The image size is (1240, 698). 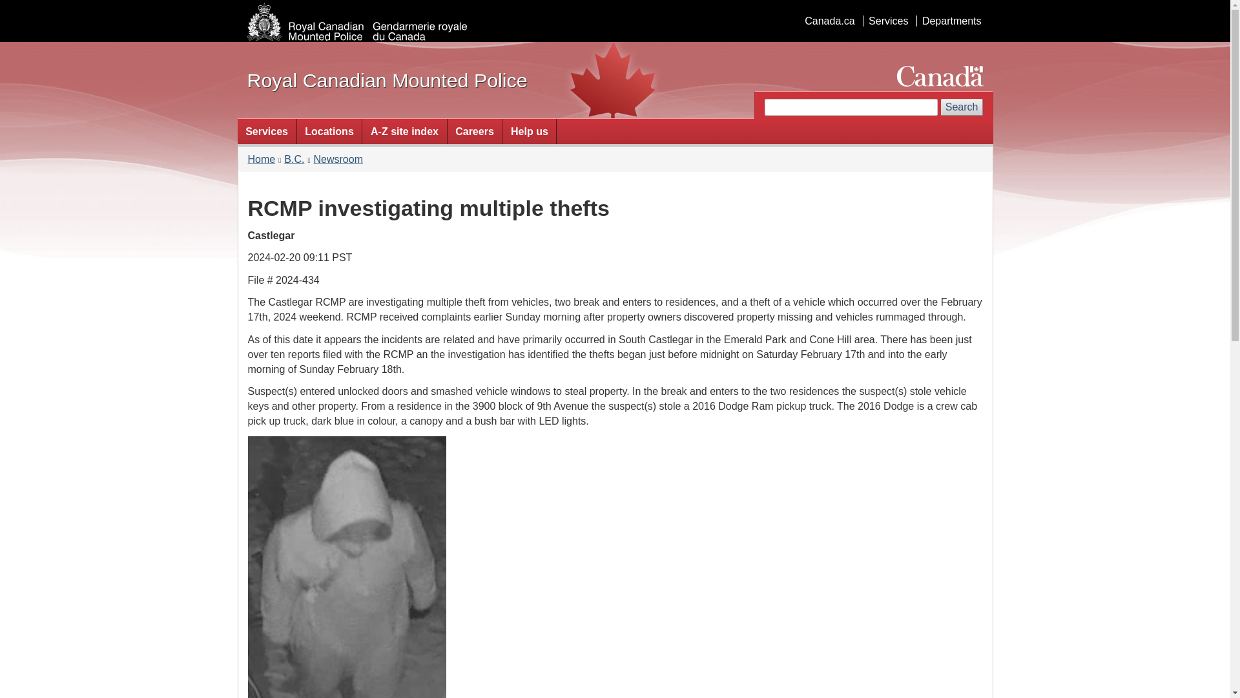 I want to click on Royal Canadian Mounted Police, so click(x=387, y=80).